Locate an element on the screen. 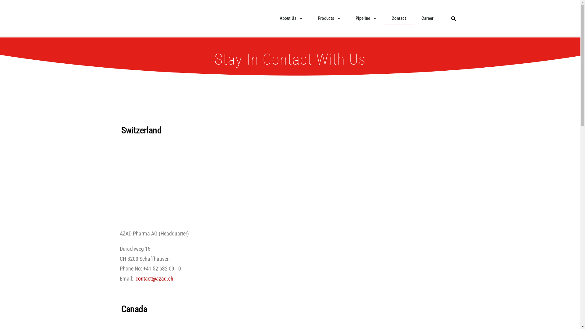 The image size is (585, 329). Products is located at coordinates (329, 18).